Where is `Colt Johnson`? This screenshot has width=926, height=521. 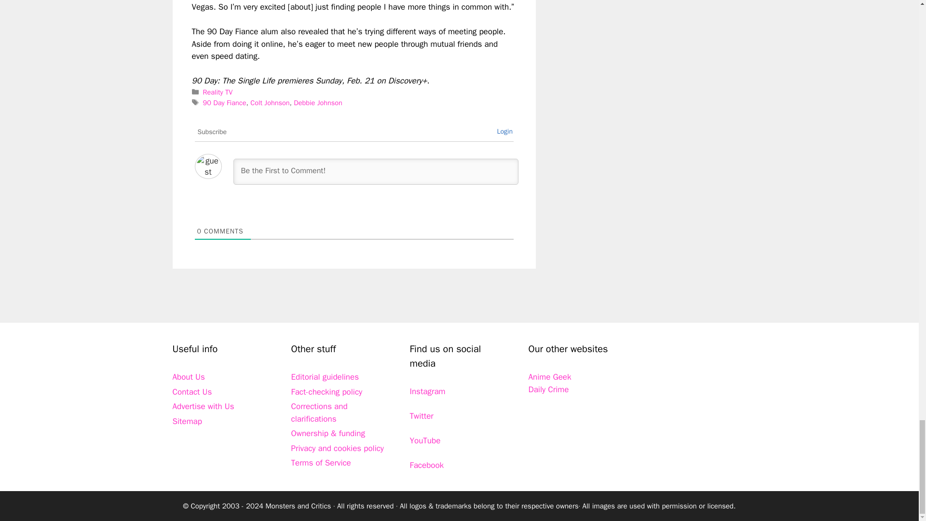
Colt Johnson is located at coordinates (269, 103).